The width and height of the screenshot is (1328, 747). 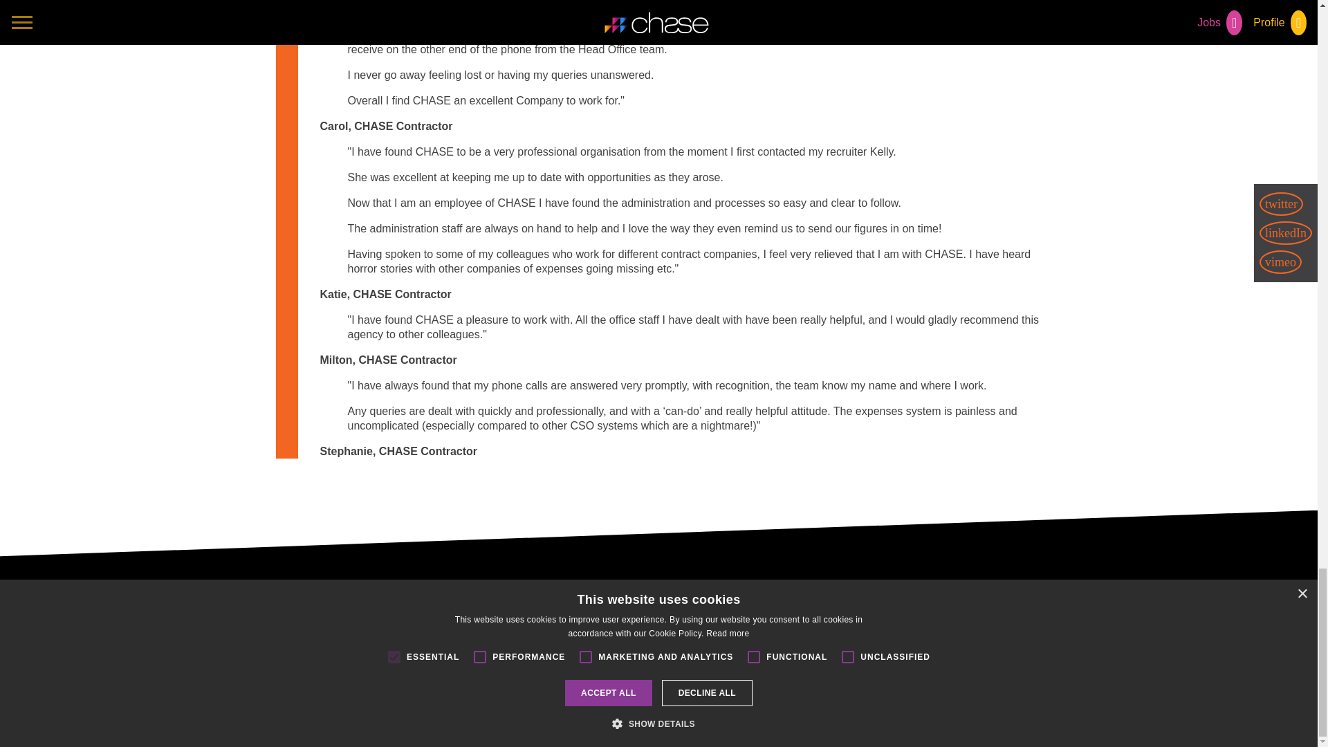 I want to click on Get in touch, so click(x=317, y=636).